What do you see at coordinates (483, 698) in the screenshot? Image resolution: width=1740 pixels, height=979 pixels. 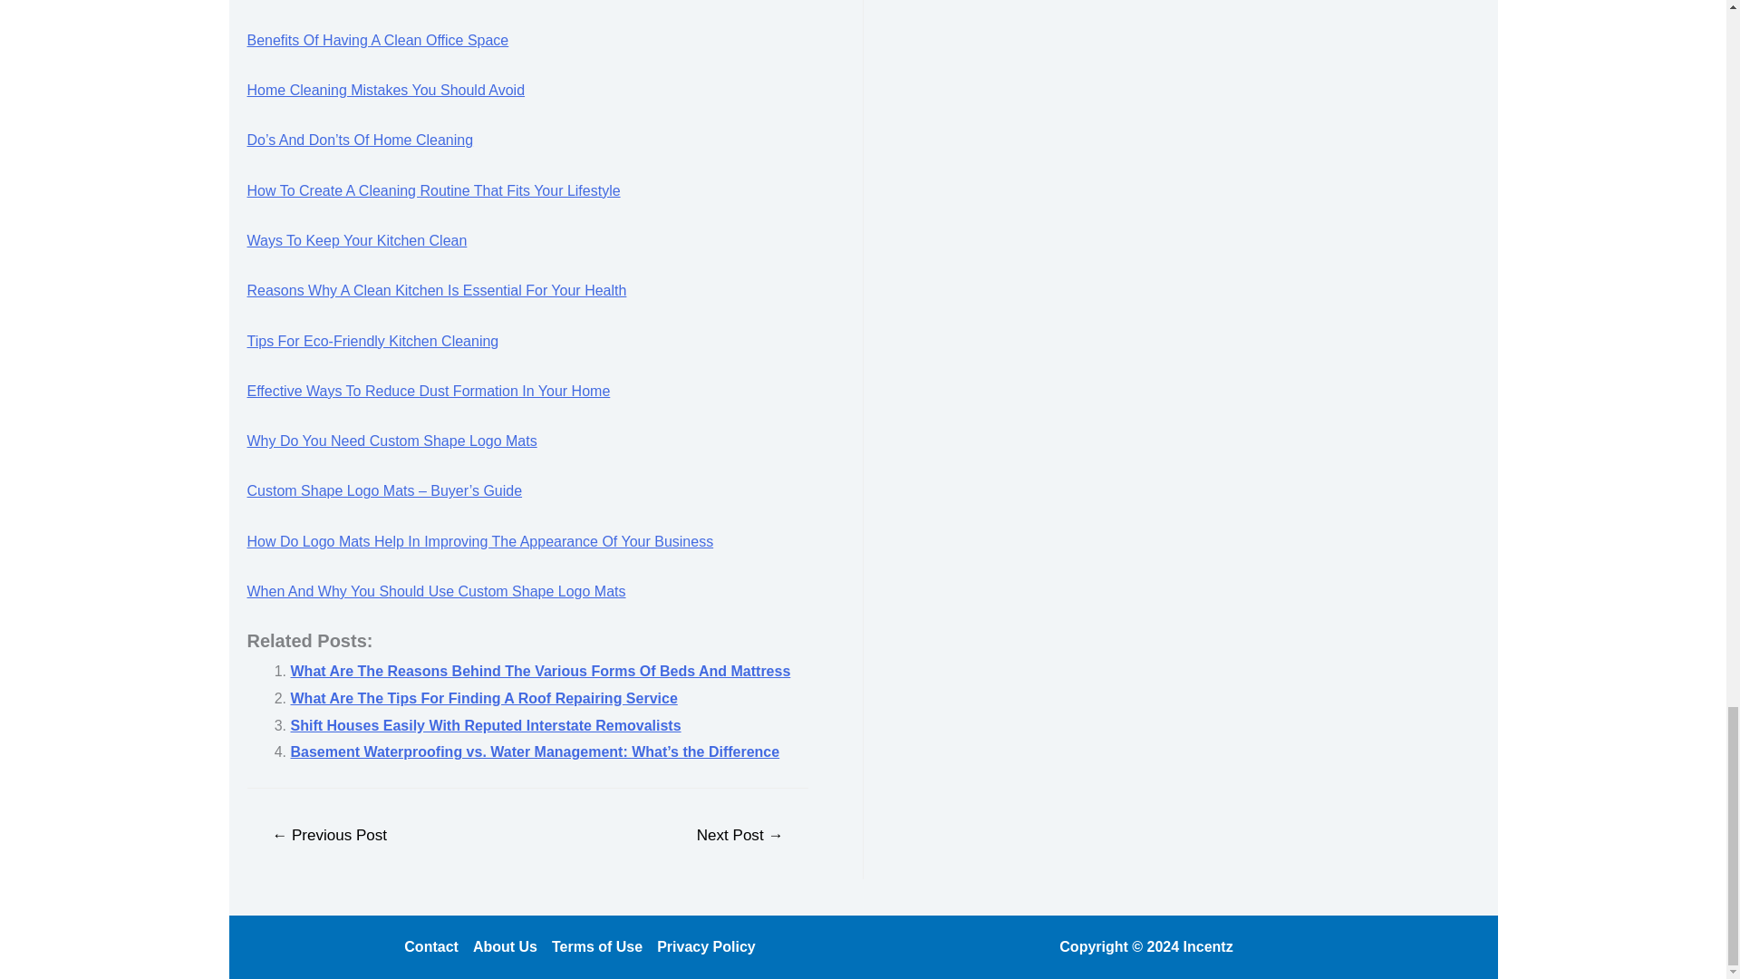 I see `What Are The Tips For Finding A Roof Repairing Service` at bounding box center [483, 698].